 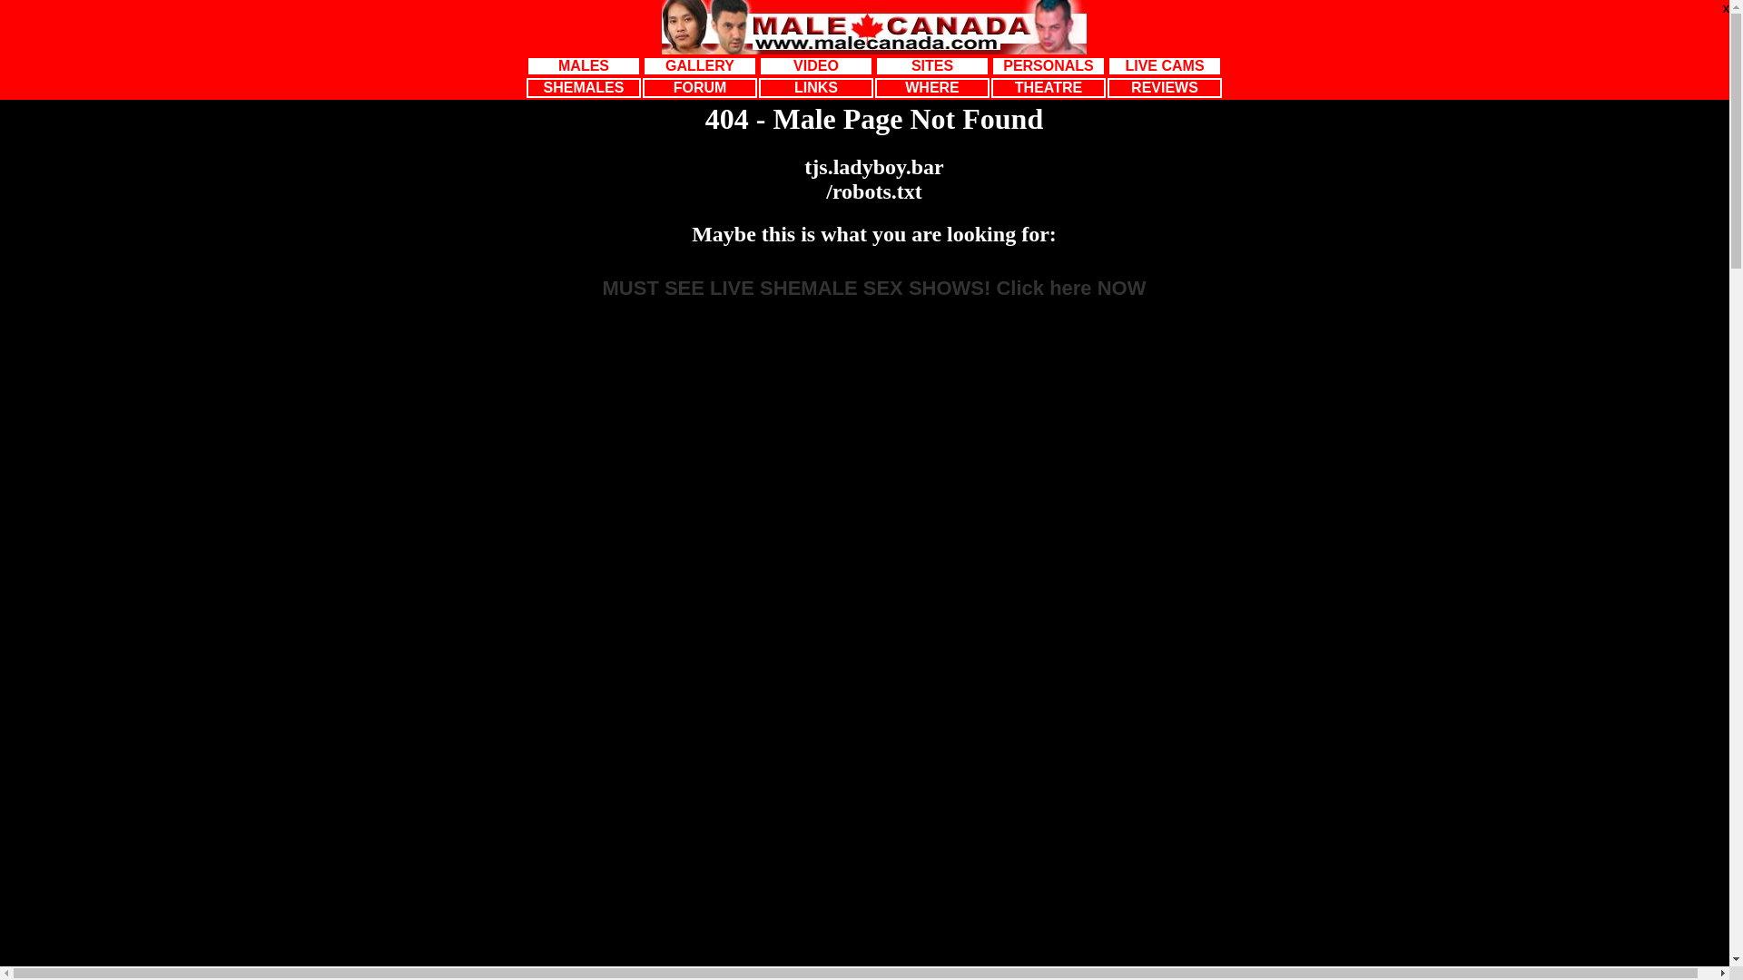 What do you see at coordinates (584, 66) in the screenshot?
I see `MALES` at bounding box center [584, 66].